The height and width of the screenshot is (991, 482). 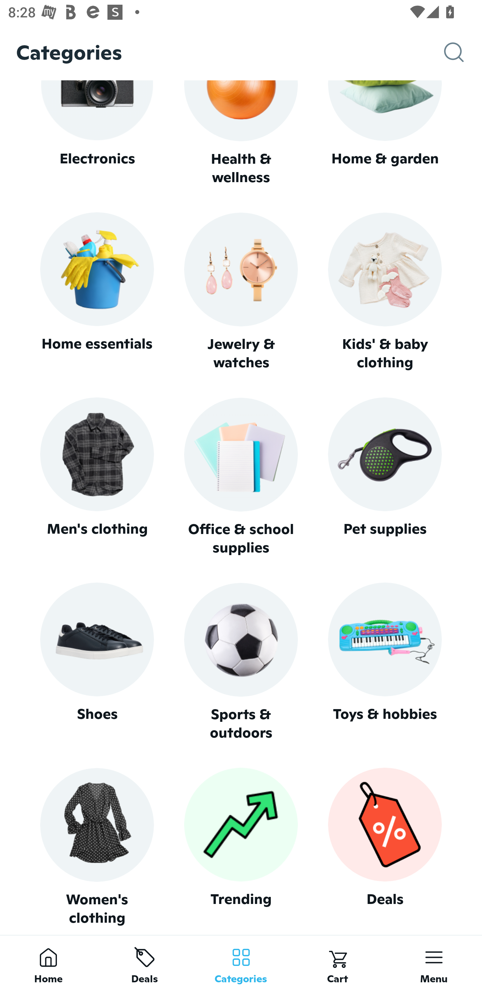 I want to click on Categories, so click(x=241, y=963).